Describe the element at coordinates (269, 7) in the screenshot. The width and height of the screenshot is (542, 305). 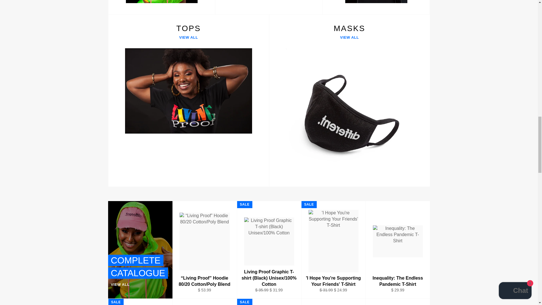
I see `Browse our Tops collection` at that location.